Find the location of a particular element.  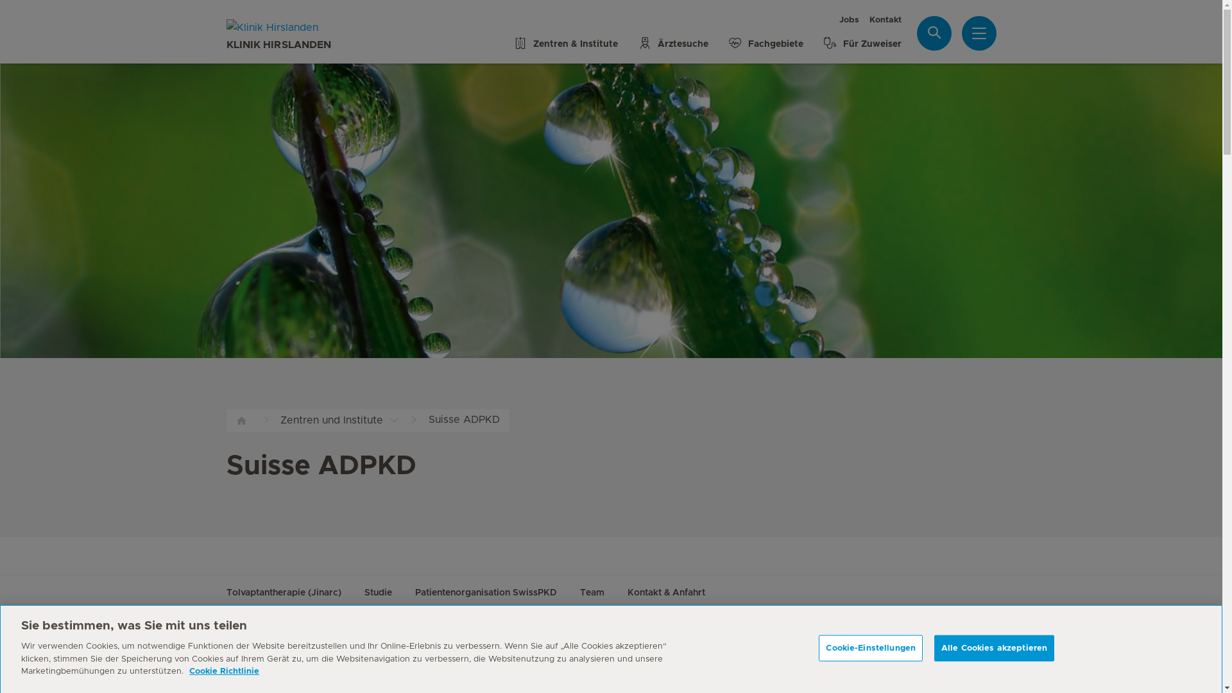

Fachgebiete is located at coordinates (766, 38).